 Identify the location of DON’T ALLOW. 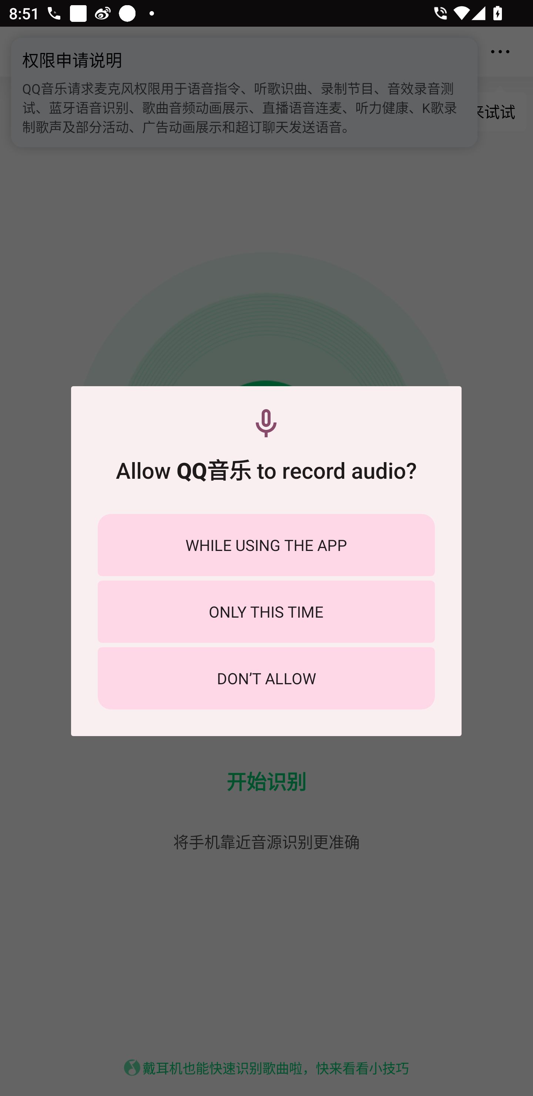
(266, 678).